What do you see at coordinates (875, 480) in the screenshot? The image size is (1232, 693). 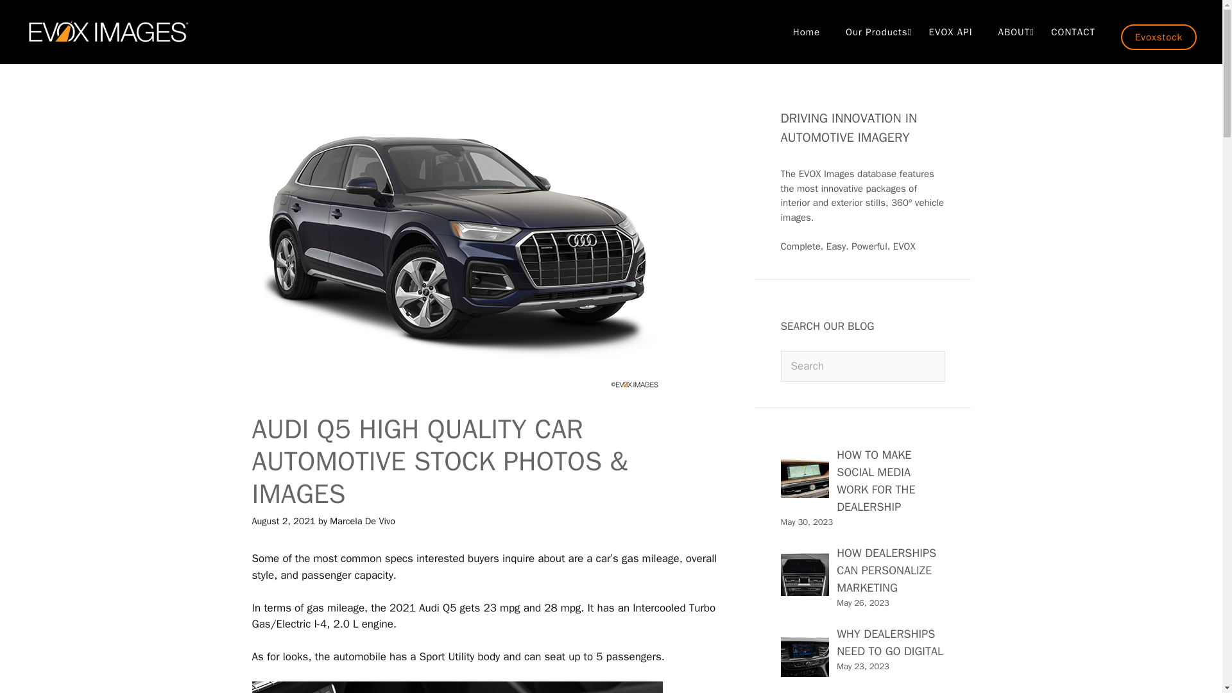 I see `HOW TO MAKE SOCIAL MEDIA WORK FOR THE DEALERSHIP` at bounding box center [875, 480].